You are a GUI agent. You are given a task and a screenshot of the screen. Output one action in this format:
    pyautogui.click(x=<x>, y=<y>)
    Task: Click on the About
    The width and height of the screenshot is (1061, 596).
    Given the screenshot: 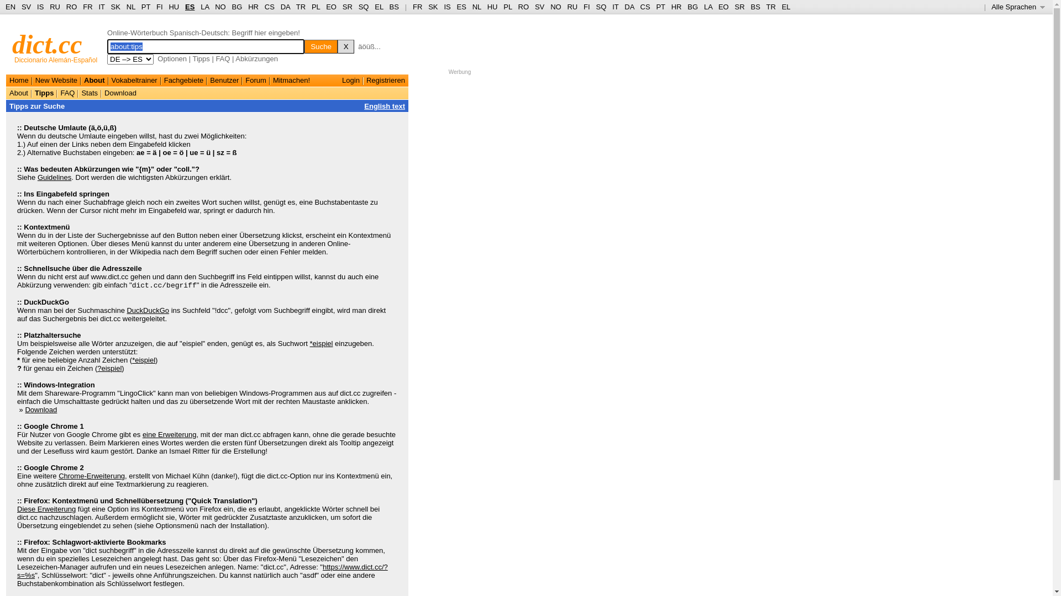 What is the action you would take?
    pyautogui.click(x=19, y=93)
    